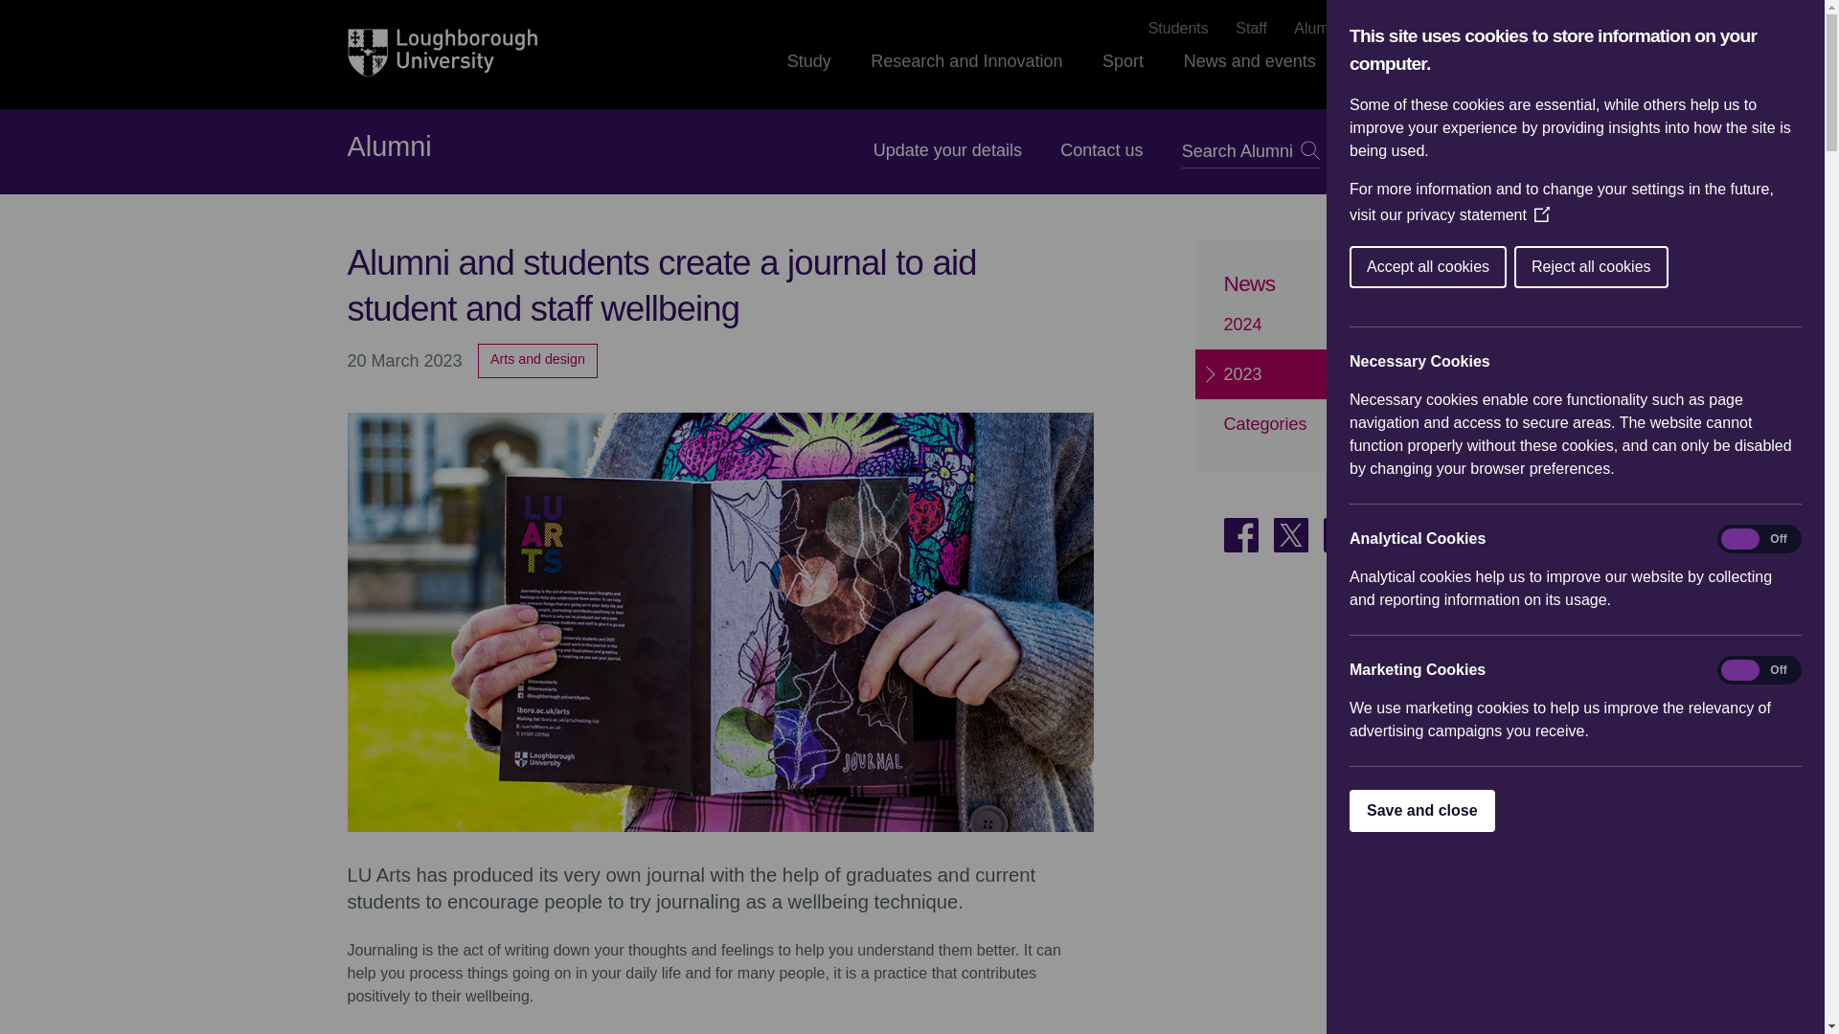 This screenshot has width=1839, height=1034. Describe the element at coordinates (965, 79) in the screenshot. I see `Research and Innovation` at that location.